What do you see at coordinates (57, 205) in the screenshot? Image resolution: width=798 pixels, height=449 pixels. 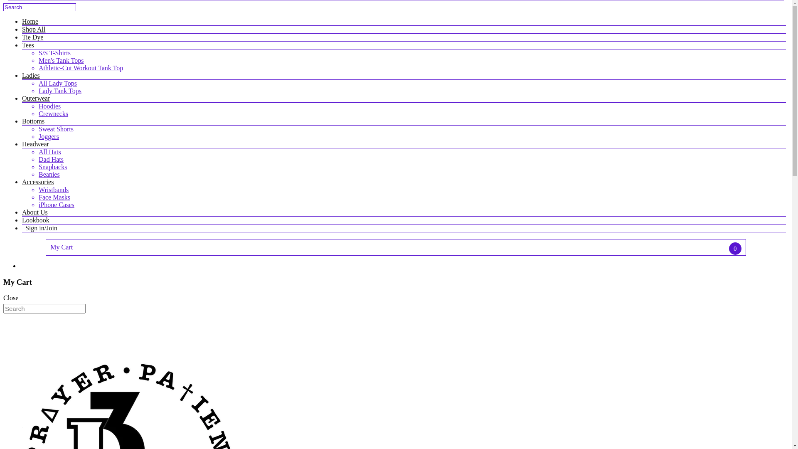 I see `iPhone Cases` at bounding box center [57, 205].